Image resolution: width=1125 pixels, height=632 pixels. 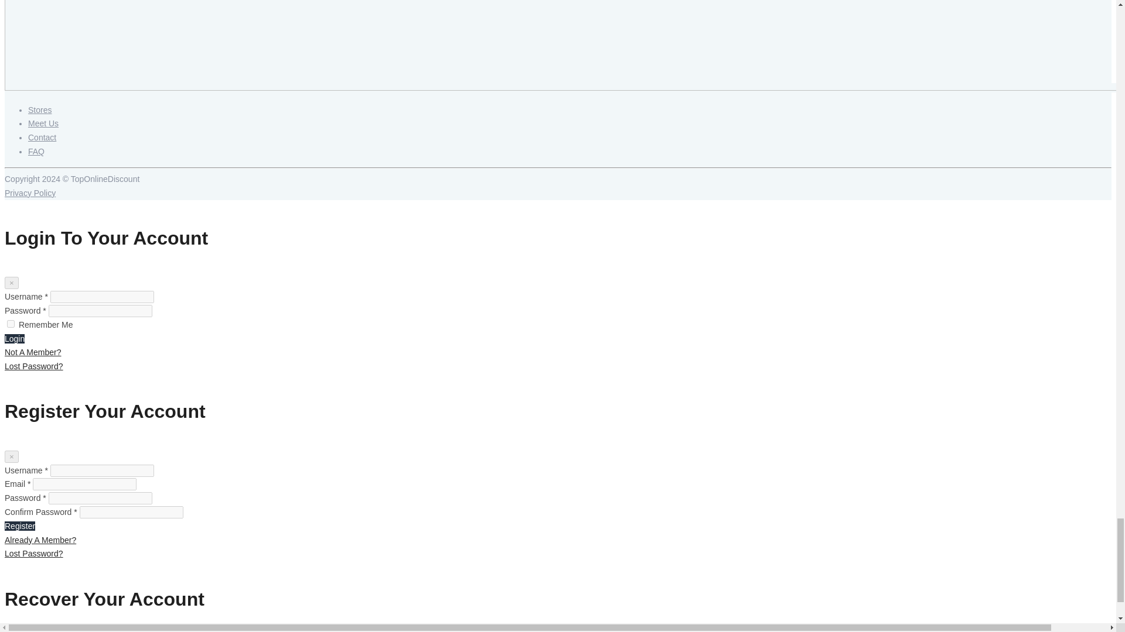 I want to click on on, so click(x=11, y=324).